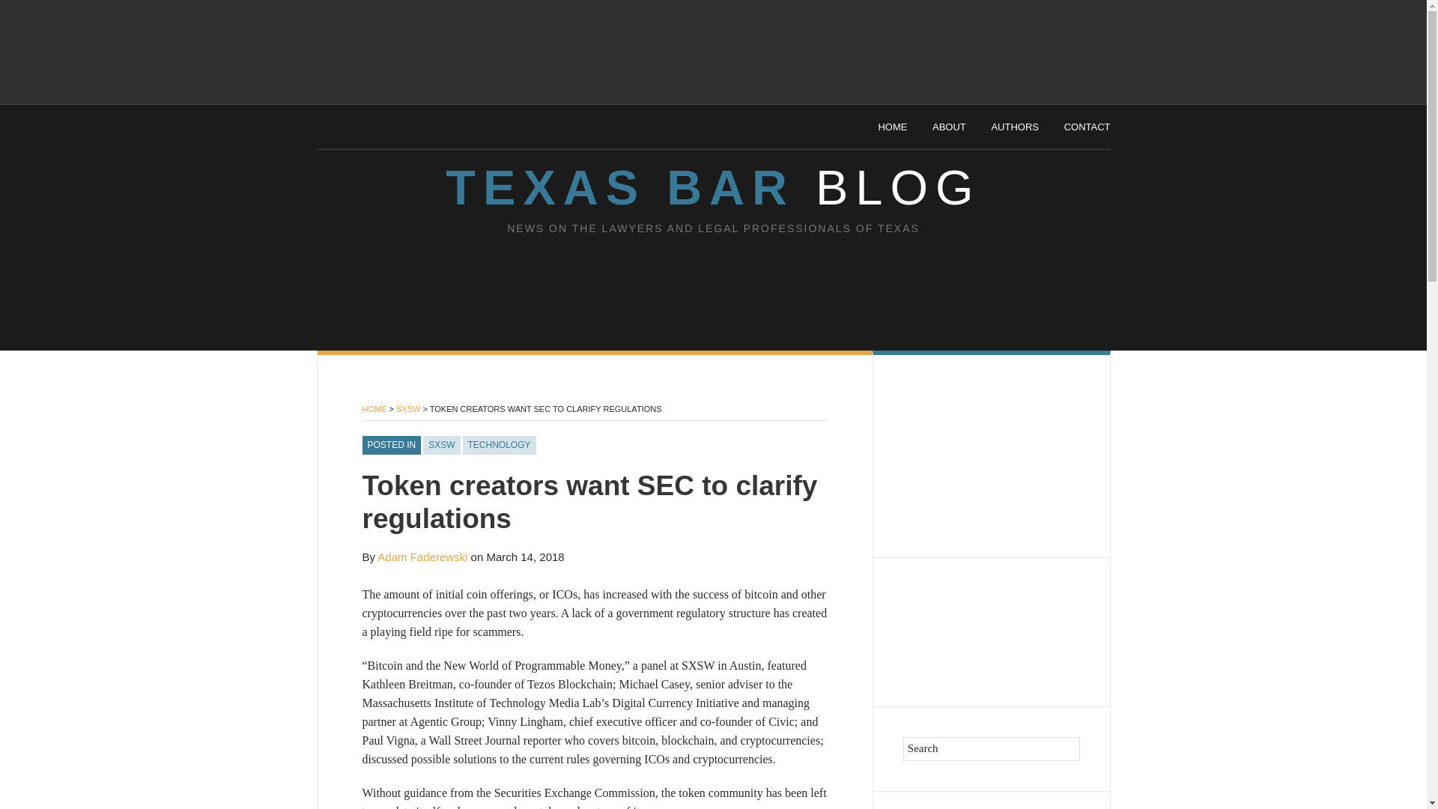  What do you see at coordinates (401, 124) in the screenshot?
I see `State Bar of Texas` at bounding box center [401, 124].